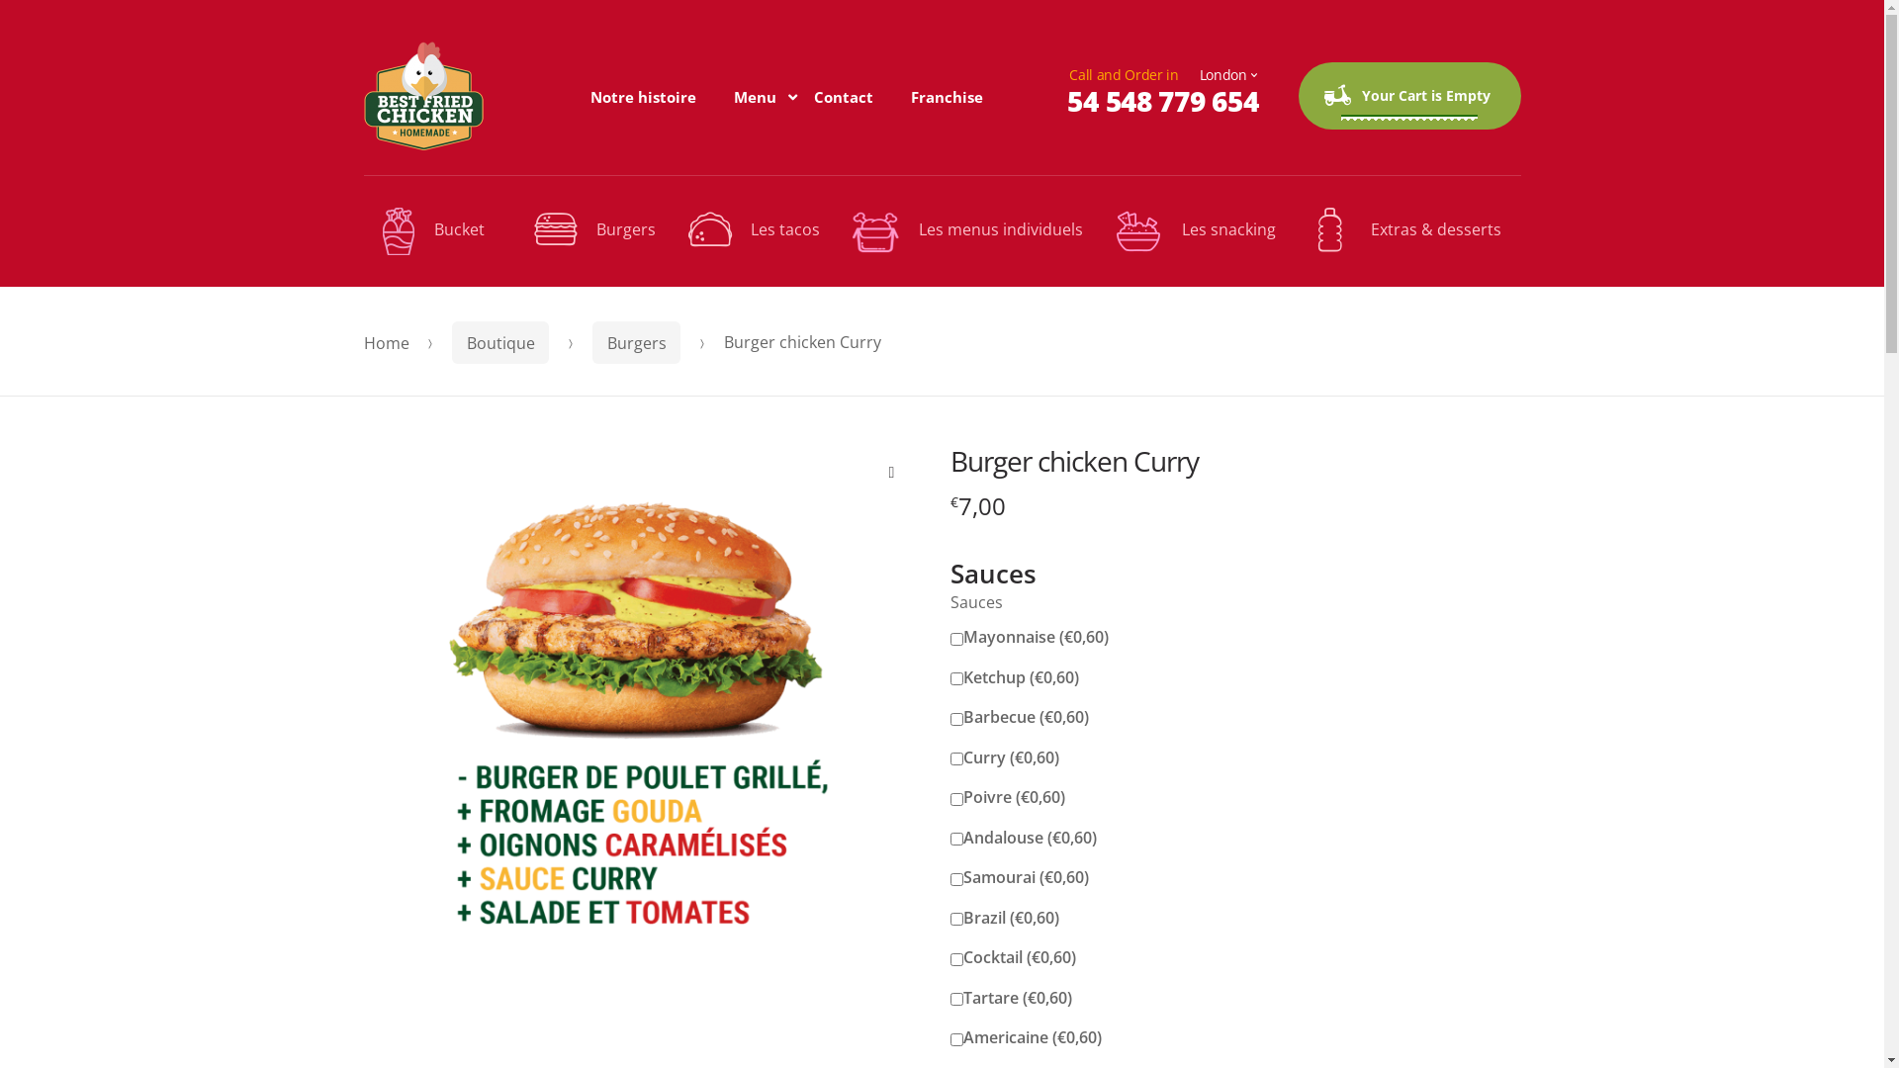 The height and width of the screenshot is (1068, 1899). What do you see at coordinates (844, 96) in the screenshot?
I see `Contact` at bounding box center [844, 96].